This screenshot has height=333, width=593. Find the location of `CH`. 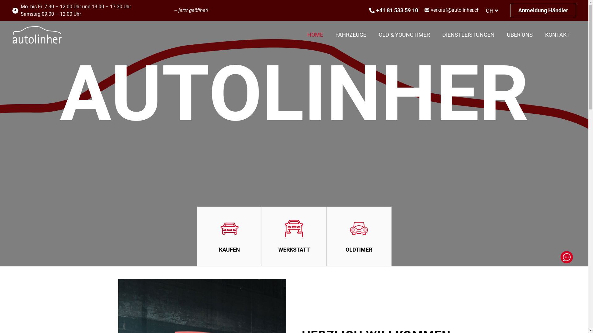

CH is located at coordinates (492, 10).